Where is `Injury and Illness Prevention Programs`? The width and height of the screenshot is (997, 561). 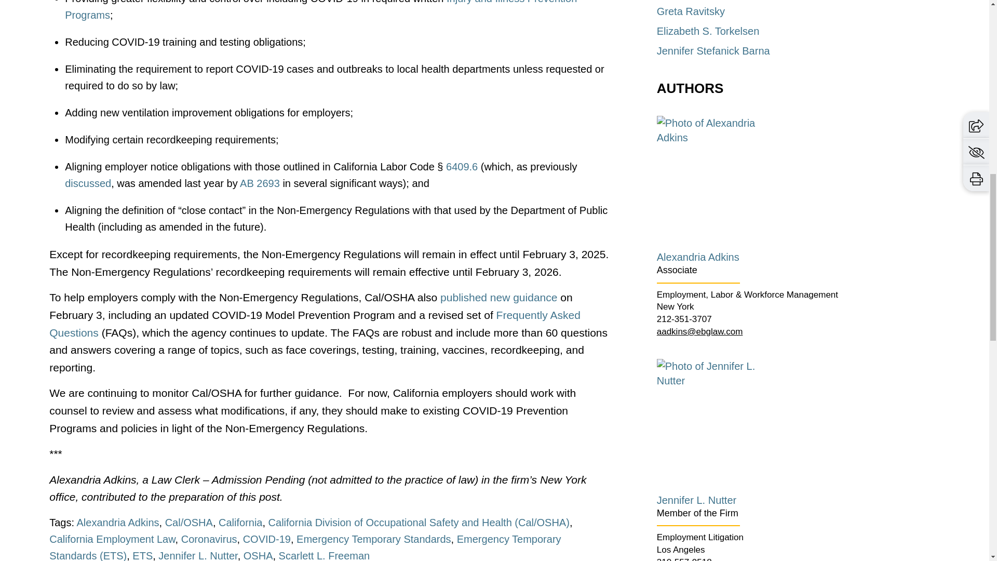 Injury and Illness Prevention Programs is located at coordinates (321, 10).